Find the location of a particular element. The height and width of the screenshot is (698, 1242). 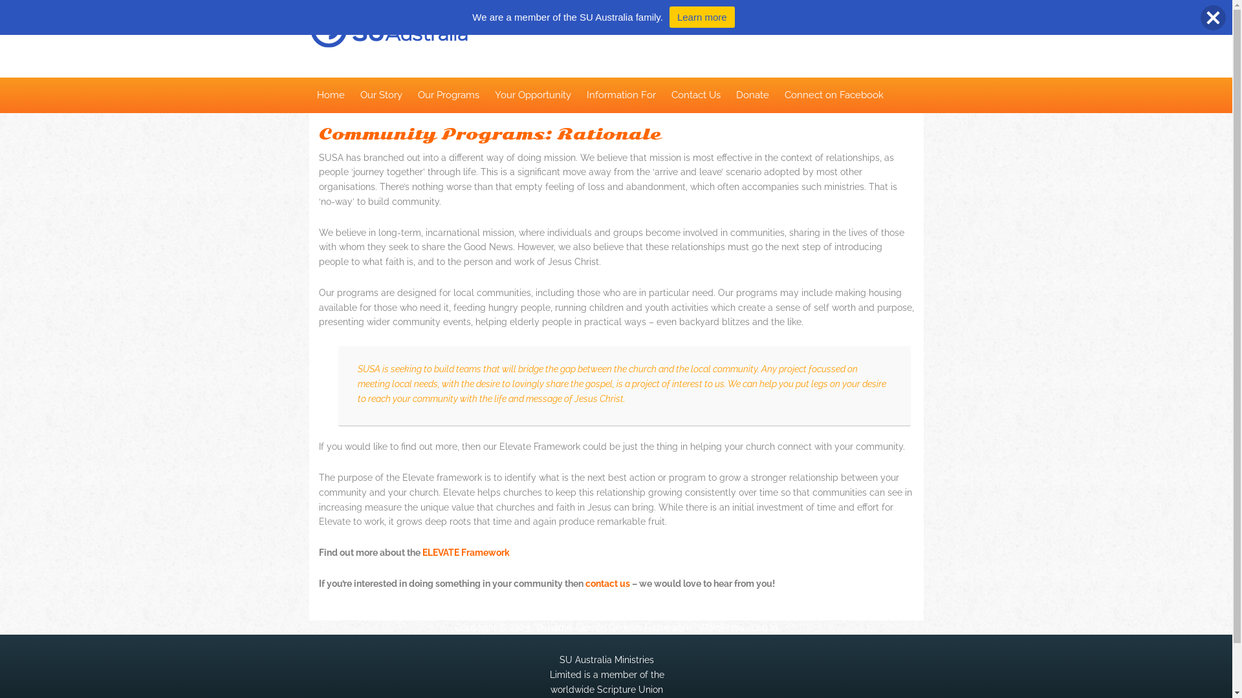

Our Programs is located at coordinates (449, 96).